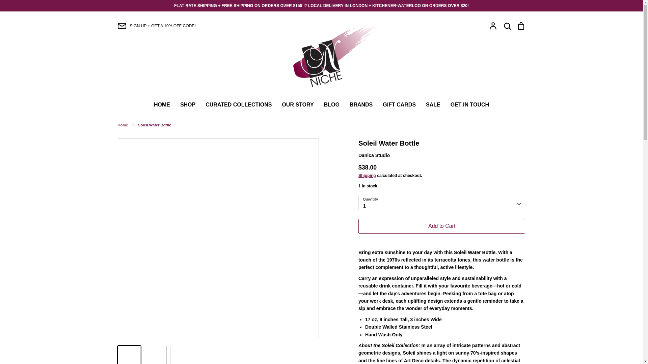 This screenshot has height=364, width=648. I want to click on Cart, so click(520, 26).